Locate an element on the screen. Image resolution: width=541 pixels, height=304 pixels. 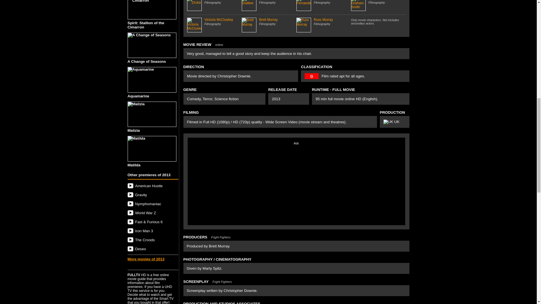
Malizia is located at coordinates (152, 117).